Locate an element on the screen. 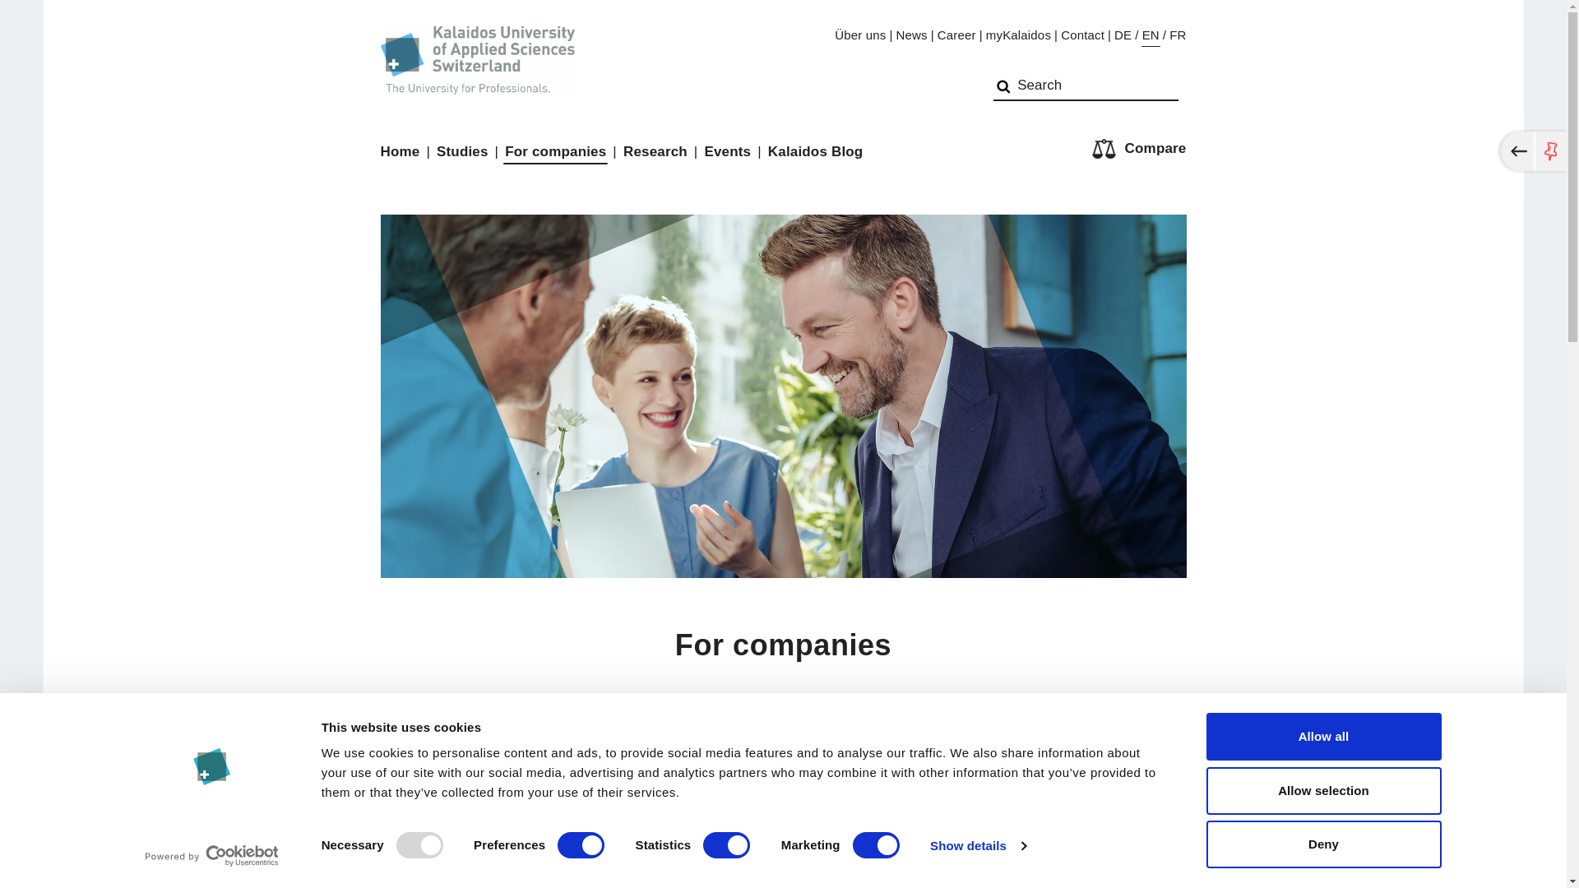  Contact is located at coordinates (1082, 36).